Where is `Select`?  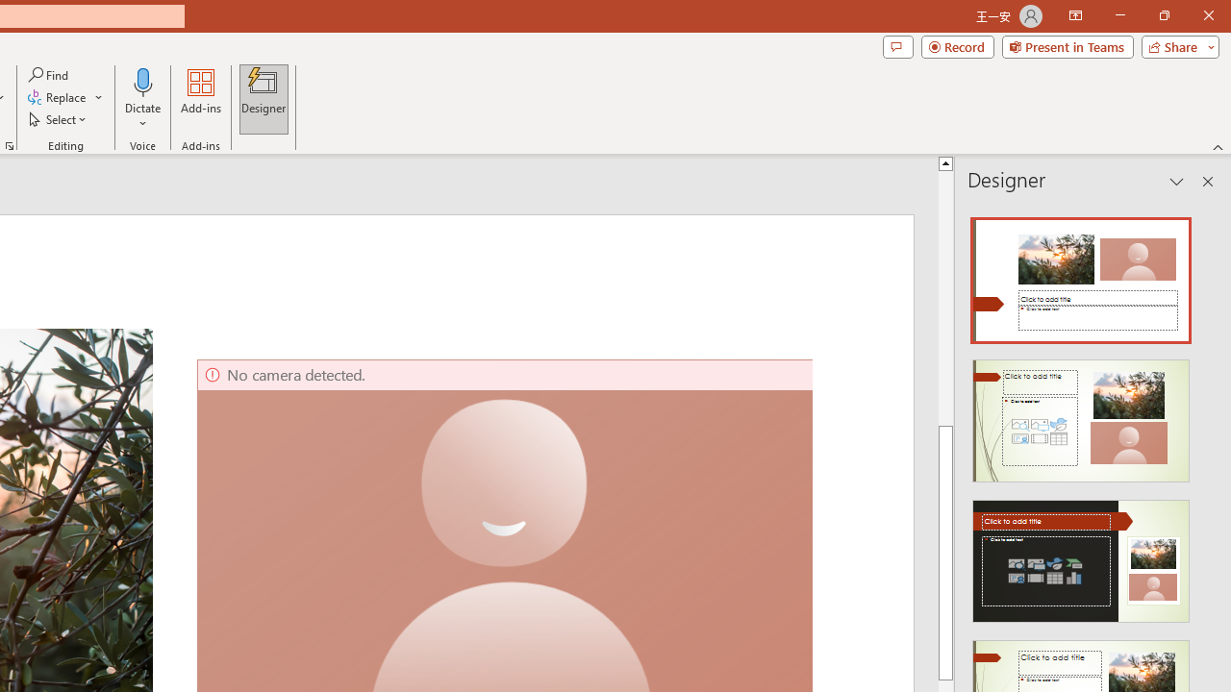 Select is located at coordinates (59, 119).